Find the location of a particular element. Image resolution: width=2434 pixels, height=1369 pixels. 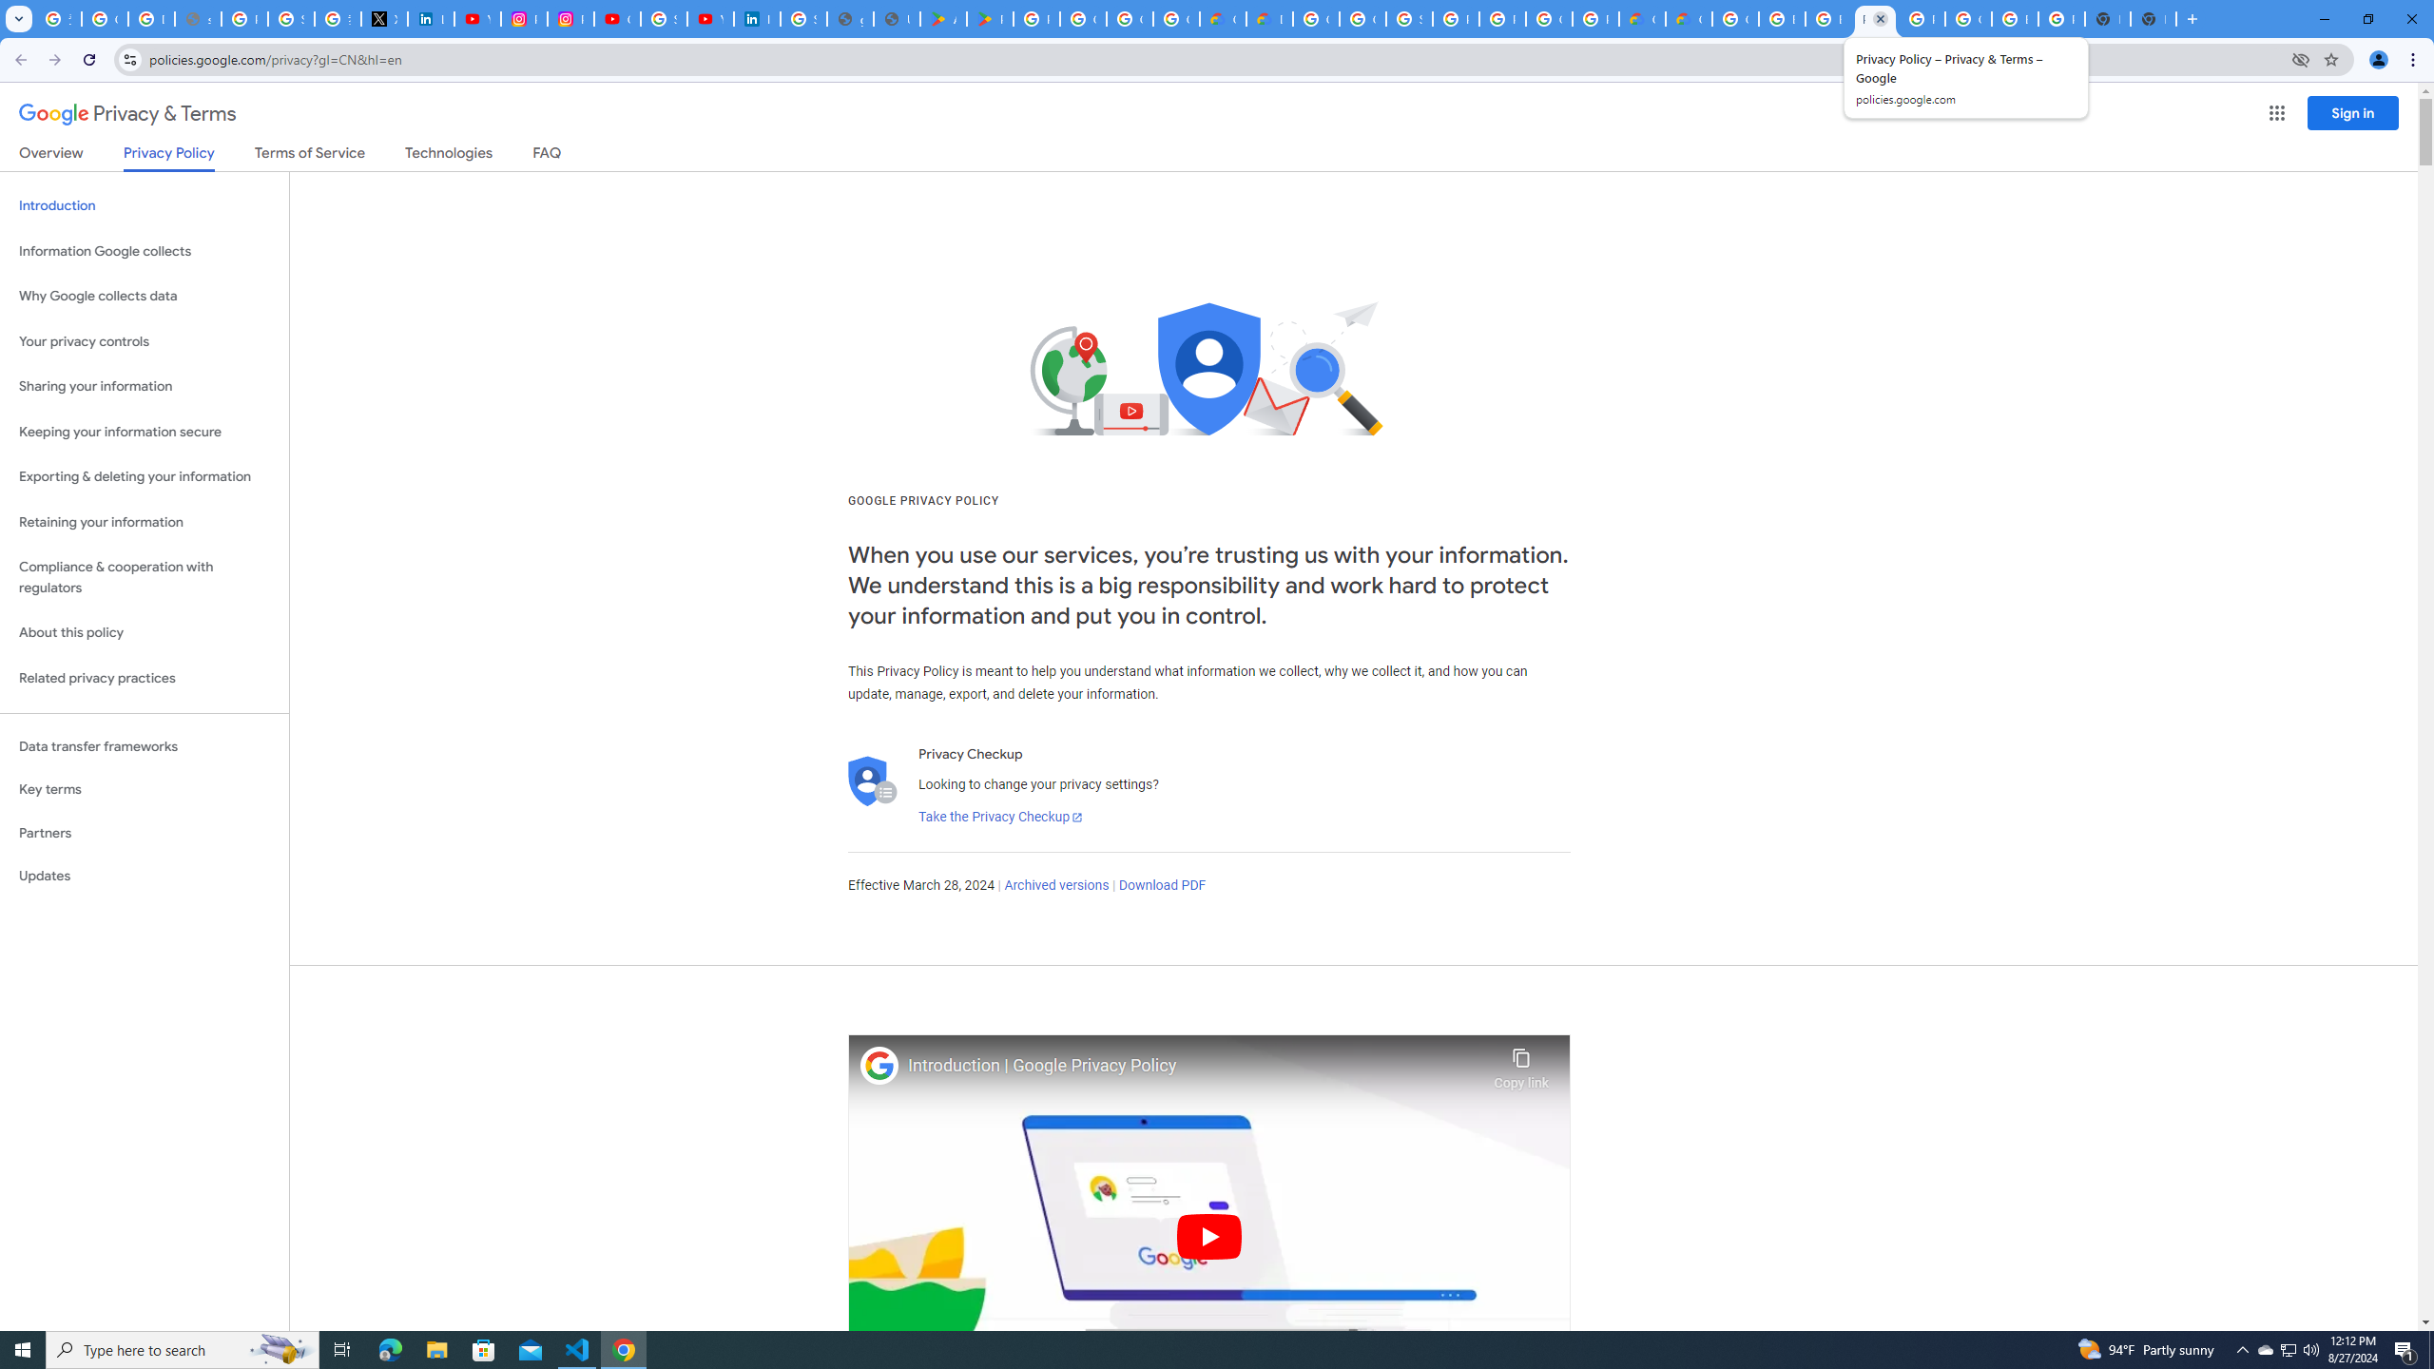

Take the Privacy Checkup is located at coordinates (1000, 818).